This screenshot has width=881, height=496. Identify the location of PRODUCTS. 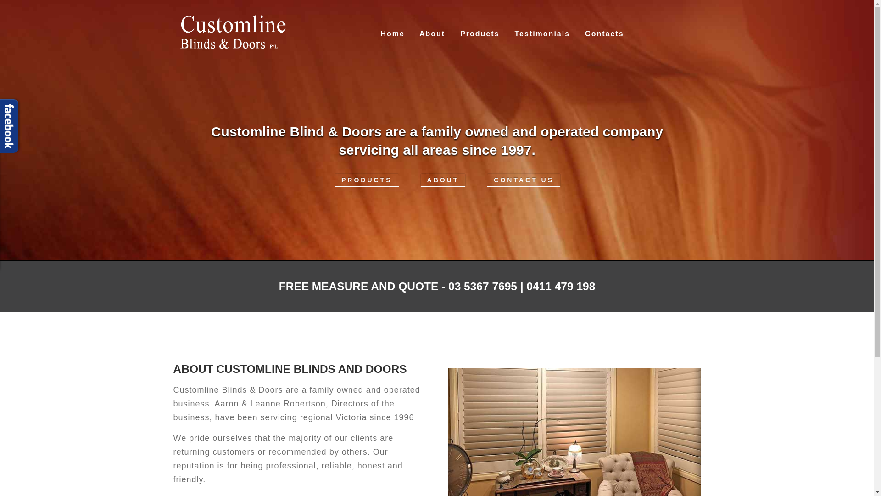
(356, 203).